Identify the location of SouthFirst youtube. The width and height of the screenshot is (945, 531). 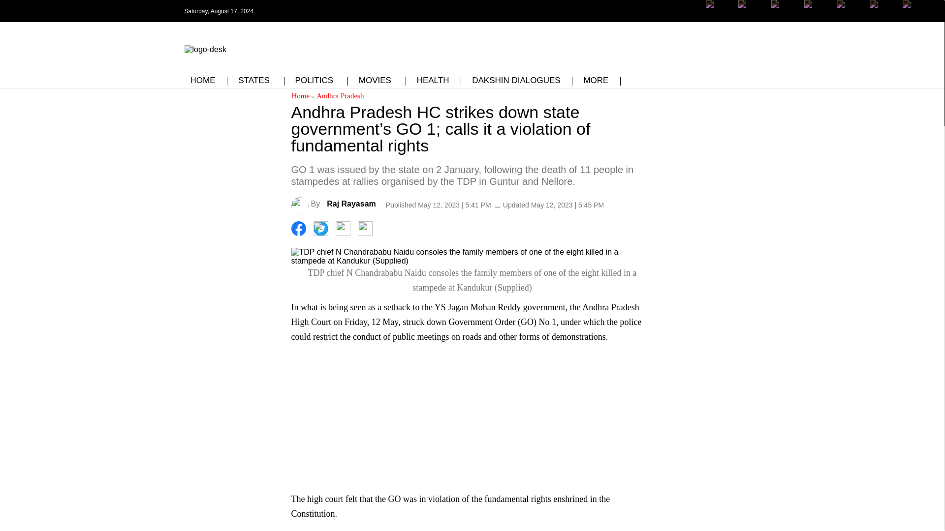
(818, 18).